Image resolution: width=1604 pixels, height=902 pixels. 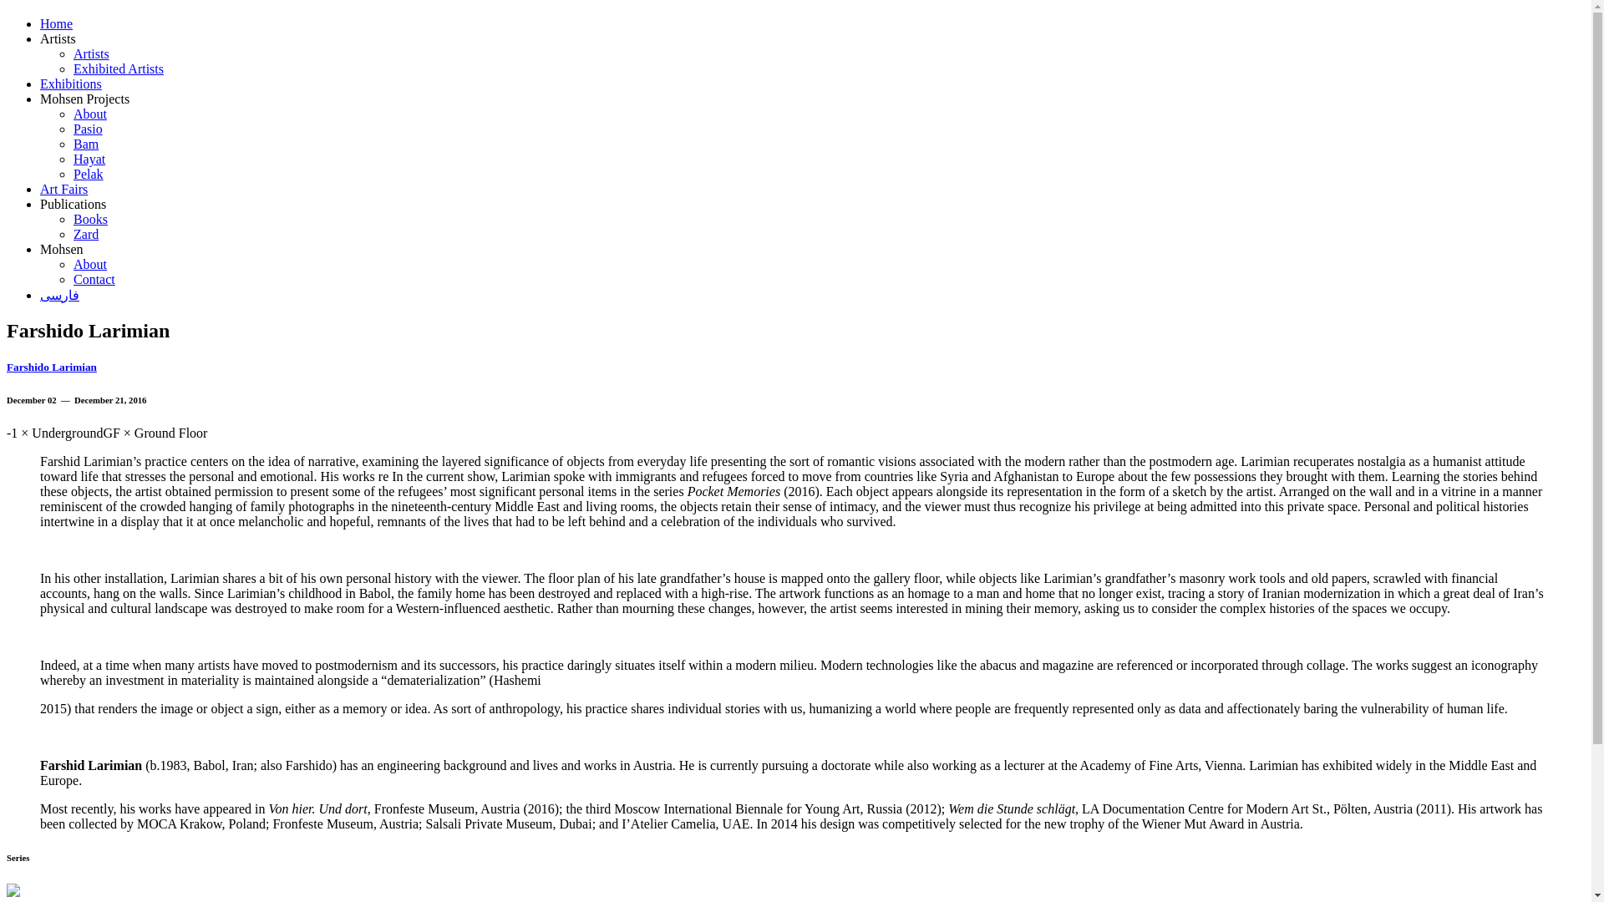 What do you see at coordinates (119, 68) in the screenshot?
I see `Exhibited Artists` at bounding box center [119, 68].